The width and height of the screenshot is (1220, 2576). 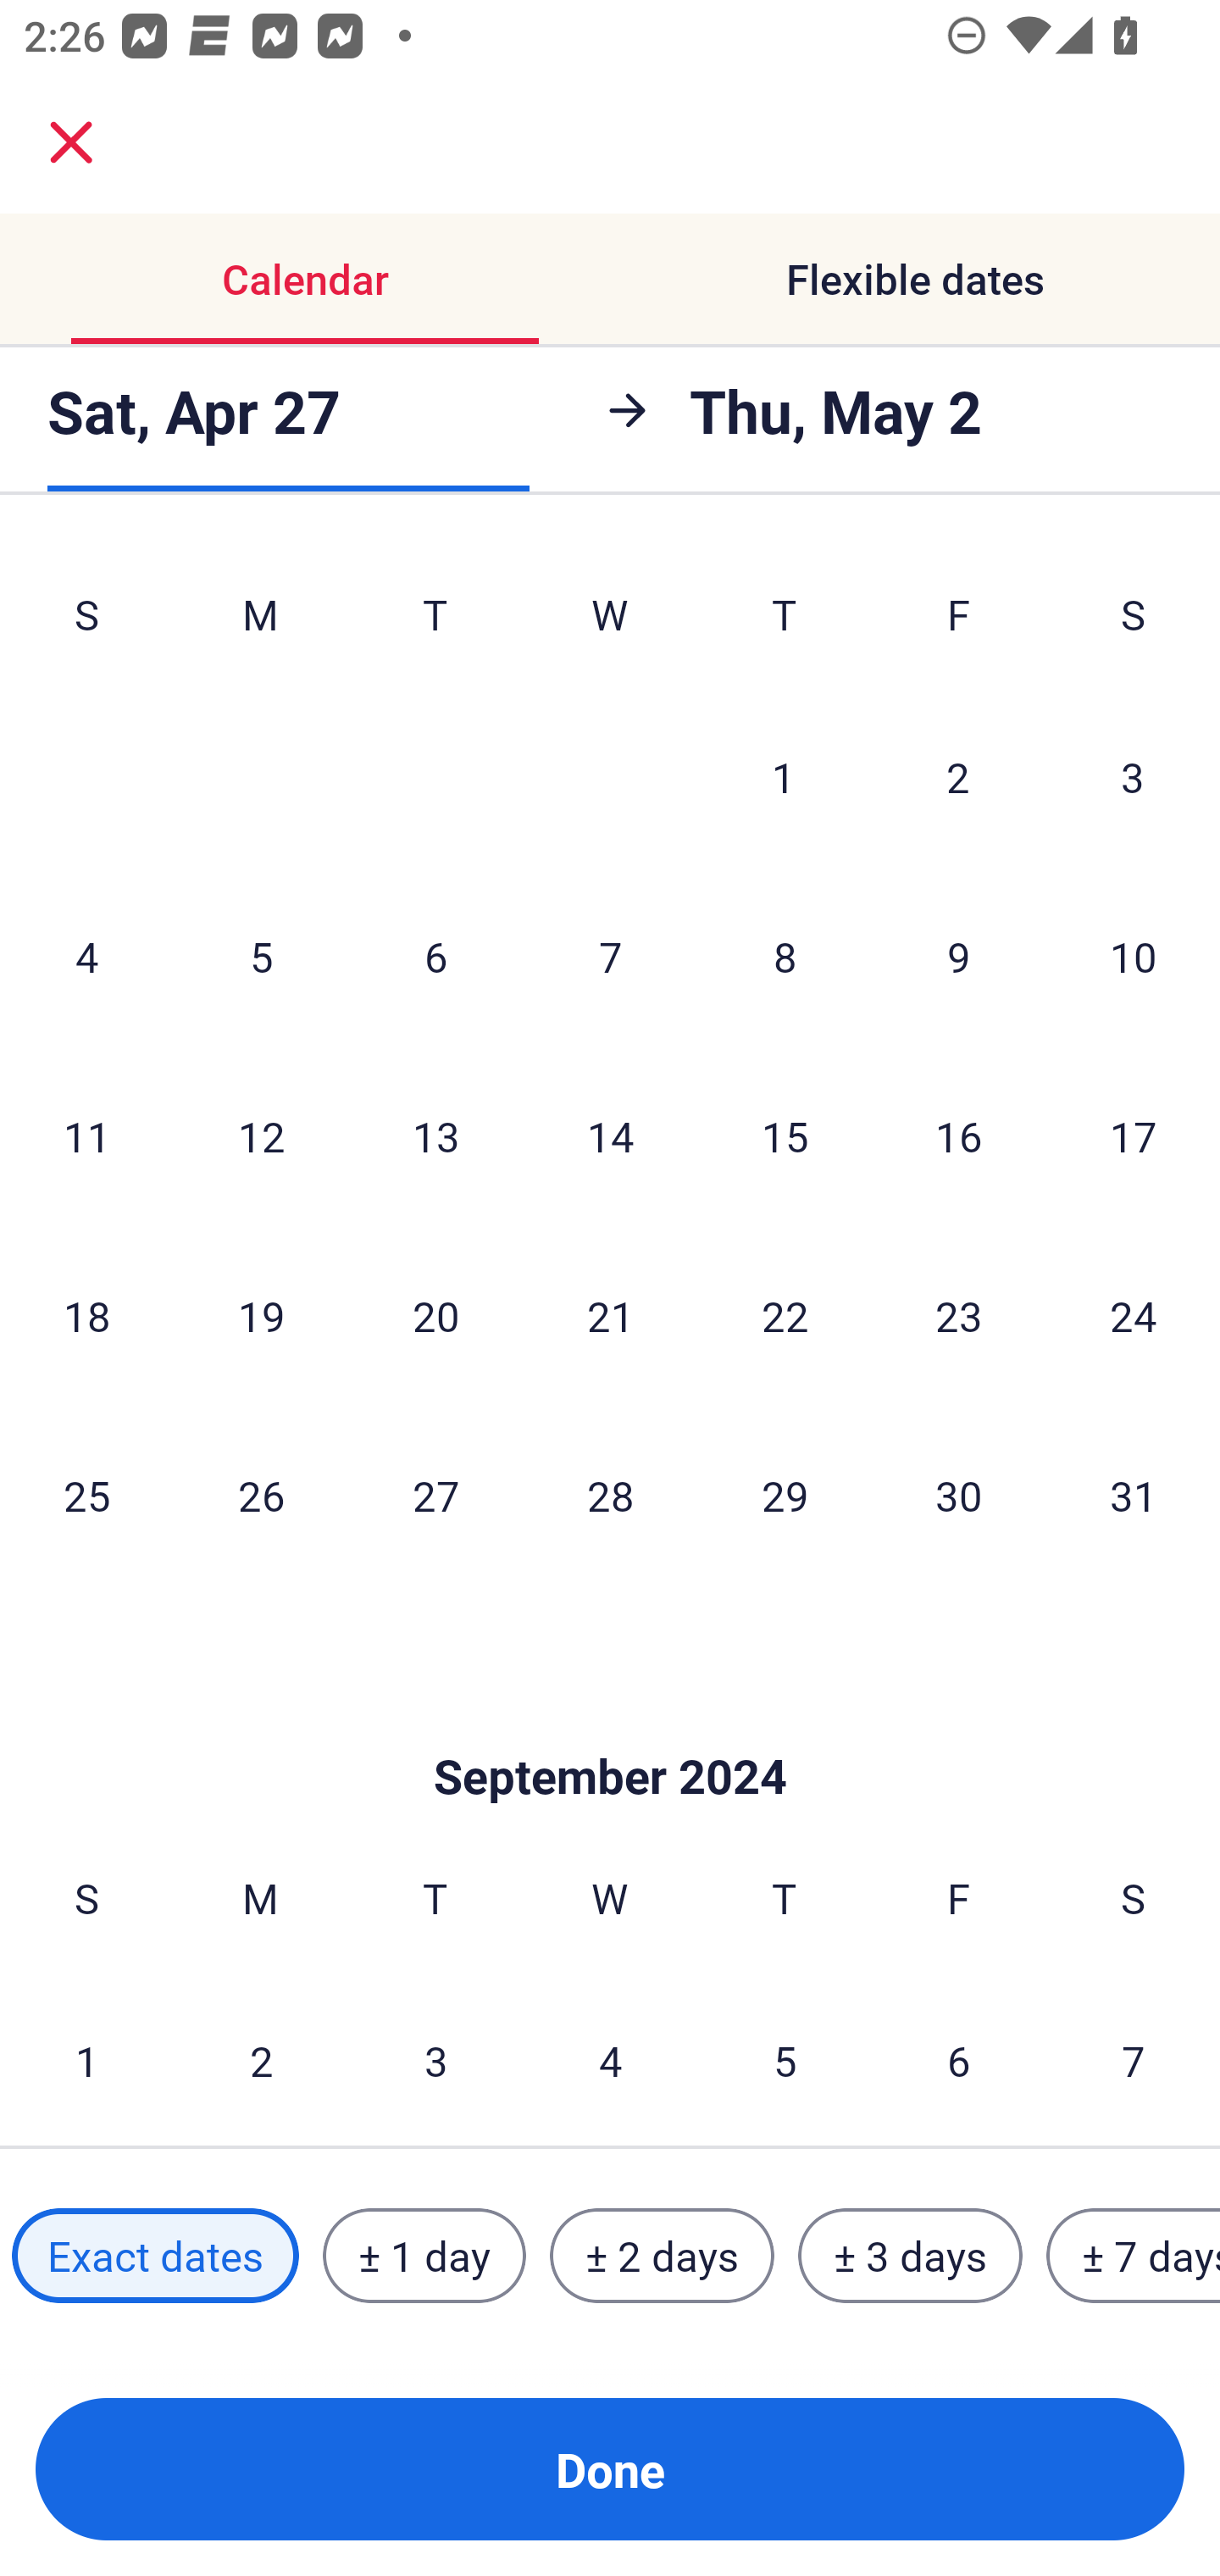 What do you see at coordinates (261, 1315) in the screenshot?
I see `19 Monday, August 19, 2024` at bounding box center [261, 1315].